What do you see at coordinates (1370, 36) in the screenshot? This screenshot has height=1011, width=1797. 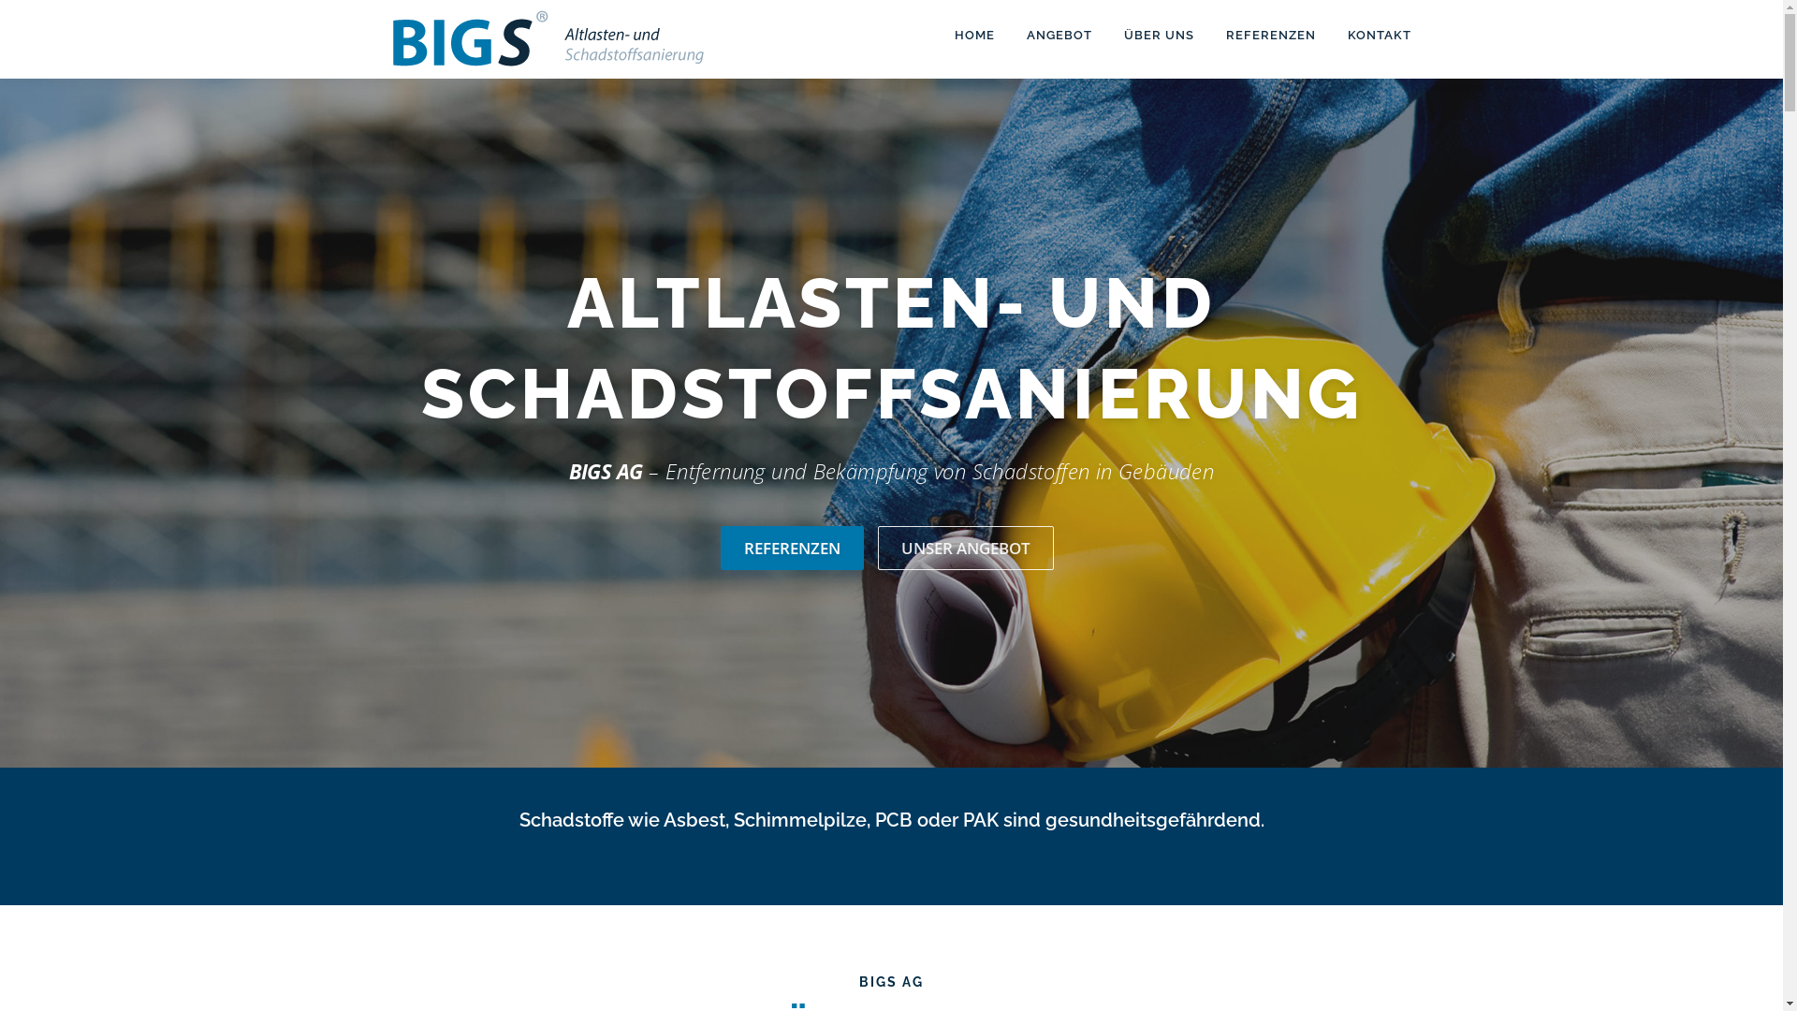 I see `KONTAKT` at bounding box center [1370, 36].